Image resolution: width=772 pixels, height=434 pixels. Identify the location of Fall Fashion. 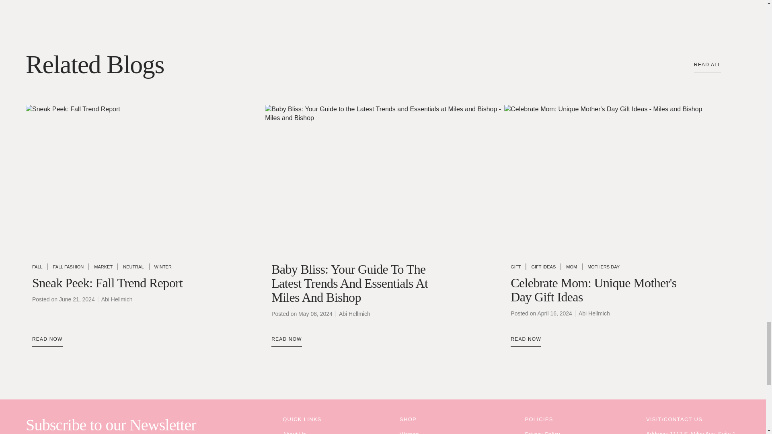
(68, 266).